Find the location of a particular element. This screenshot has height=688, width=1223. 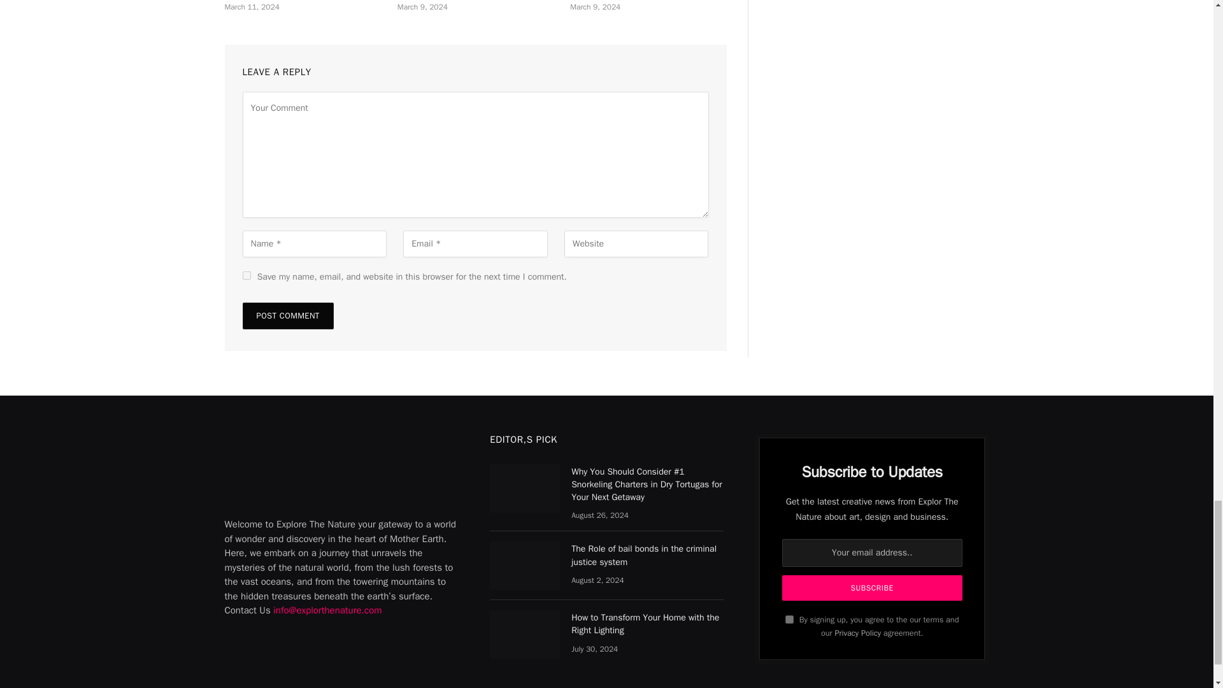

Subscribe is located at coordinates (873, 587).